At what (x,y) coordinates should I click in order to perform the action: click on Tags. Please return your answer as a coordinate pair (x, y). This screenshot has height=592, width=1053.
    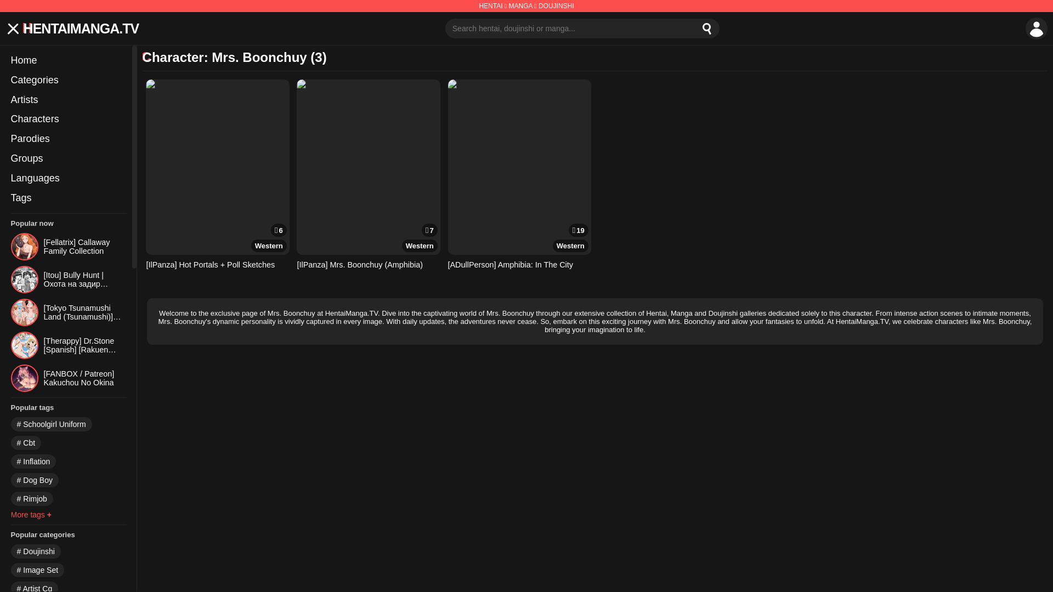
    Looking at the image, I should click on (68, 198).